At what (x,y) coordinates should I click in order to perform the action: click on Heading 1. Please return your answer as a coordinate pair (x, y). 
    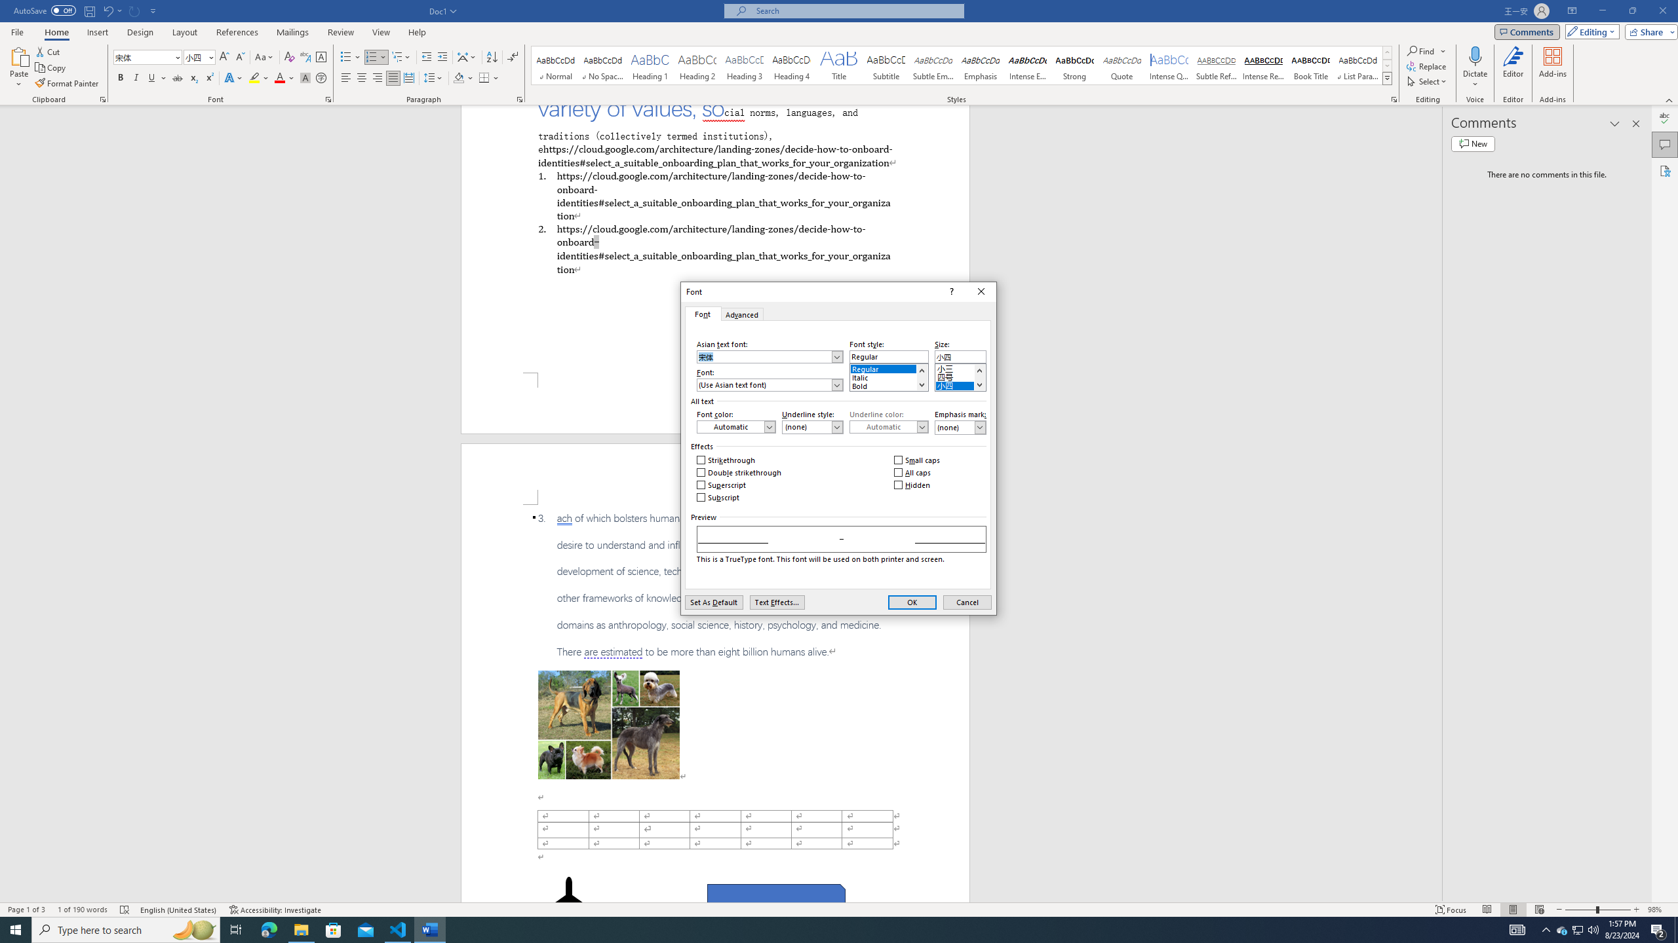
    Looking at the image, I should click on (650, 65).